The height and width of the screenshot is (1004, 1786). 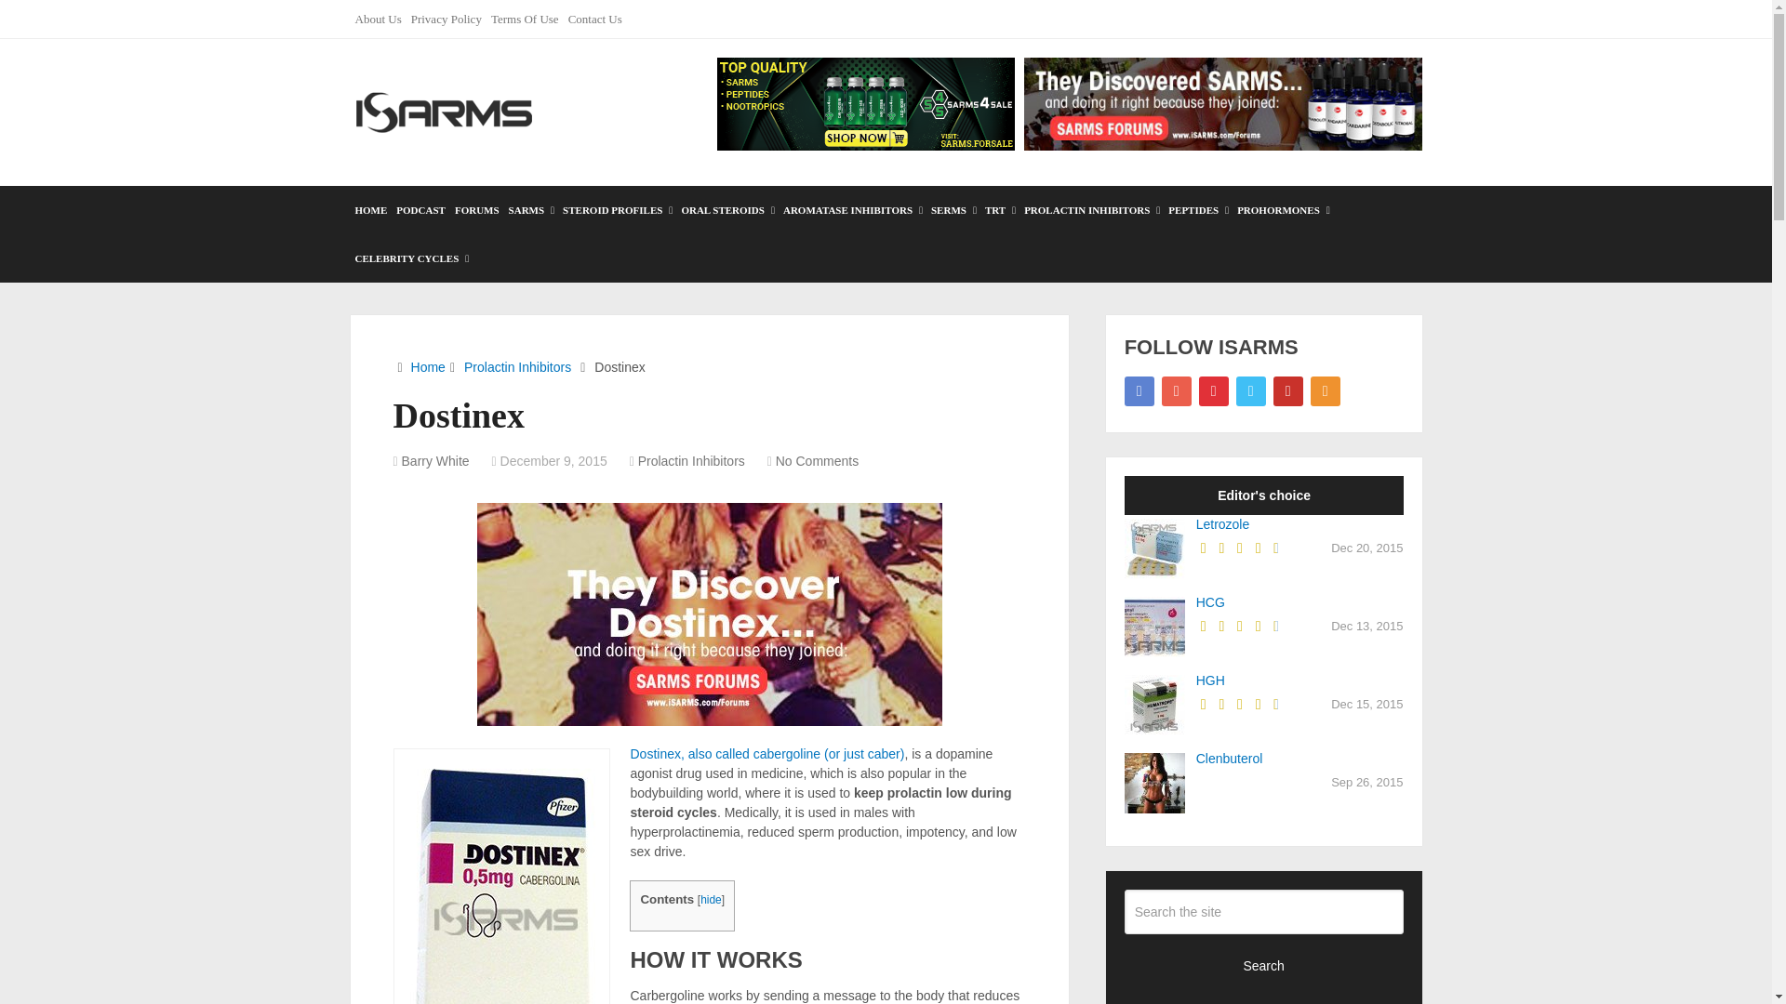 I want to click on sarms.forsale, so click(x=865, y=104).